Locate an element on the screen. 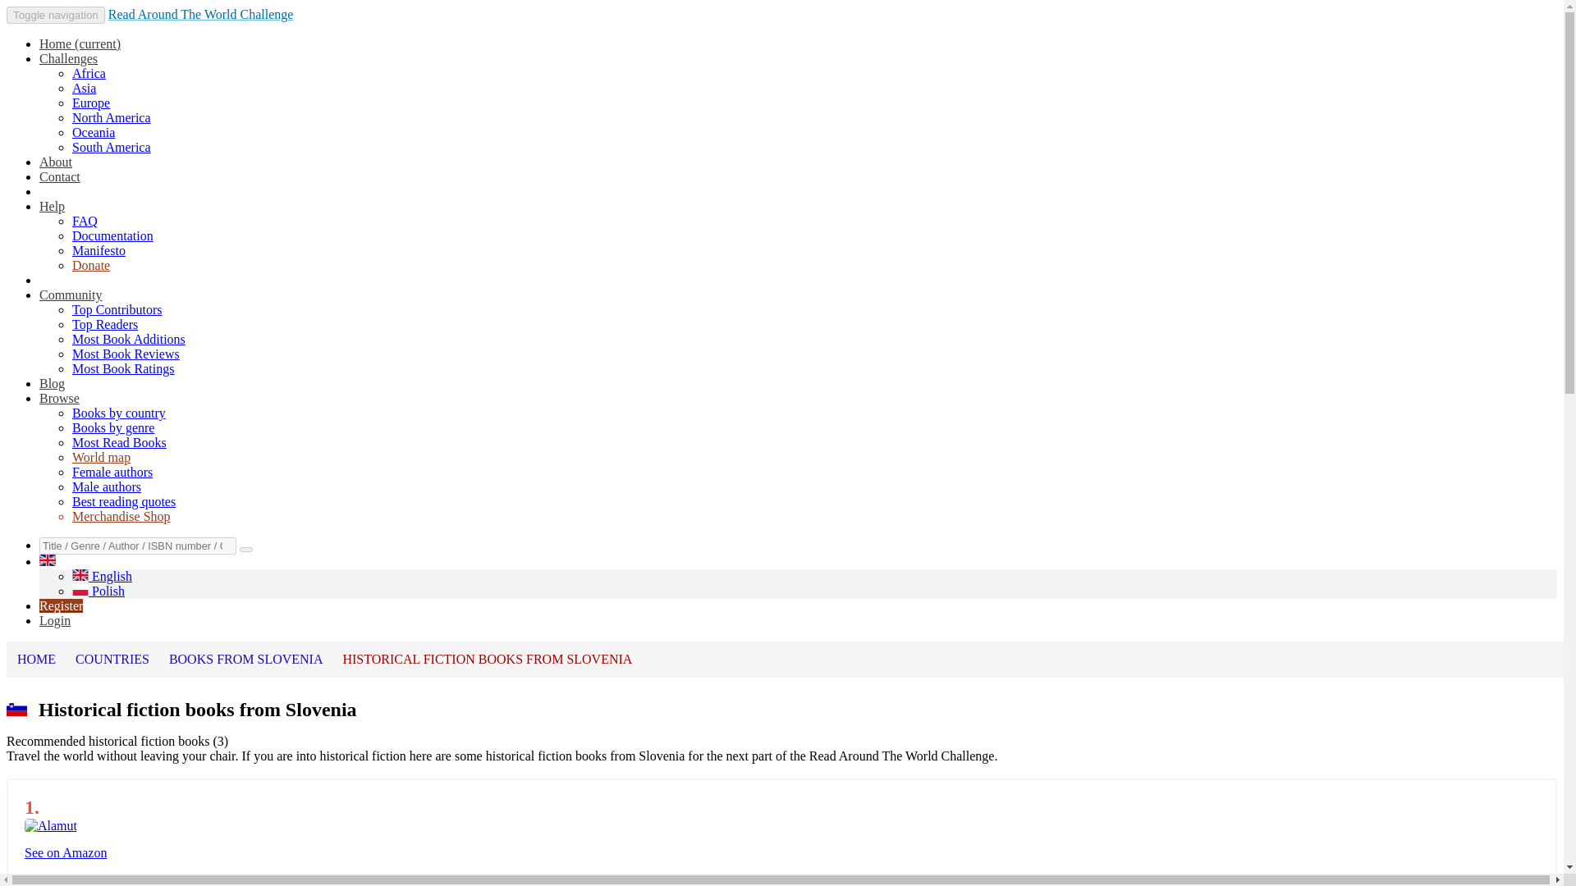 The width and height of the screenshot is (1576, 886). Polish is located at coordinates (98, 591).